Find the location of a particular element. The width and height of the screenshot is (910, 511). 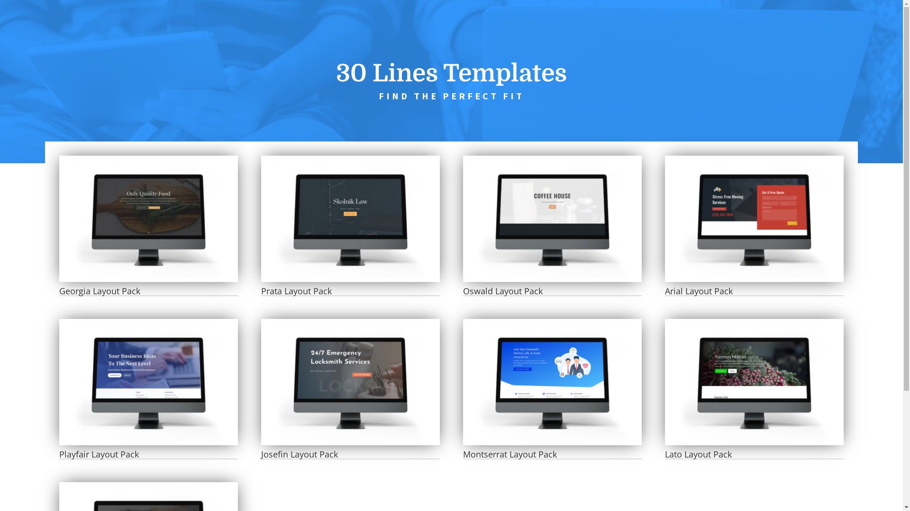

Oswald Layout Pack is located at coordinates (552, 219).